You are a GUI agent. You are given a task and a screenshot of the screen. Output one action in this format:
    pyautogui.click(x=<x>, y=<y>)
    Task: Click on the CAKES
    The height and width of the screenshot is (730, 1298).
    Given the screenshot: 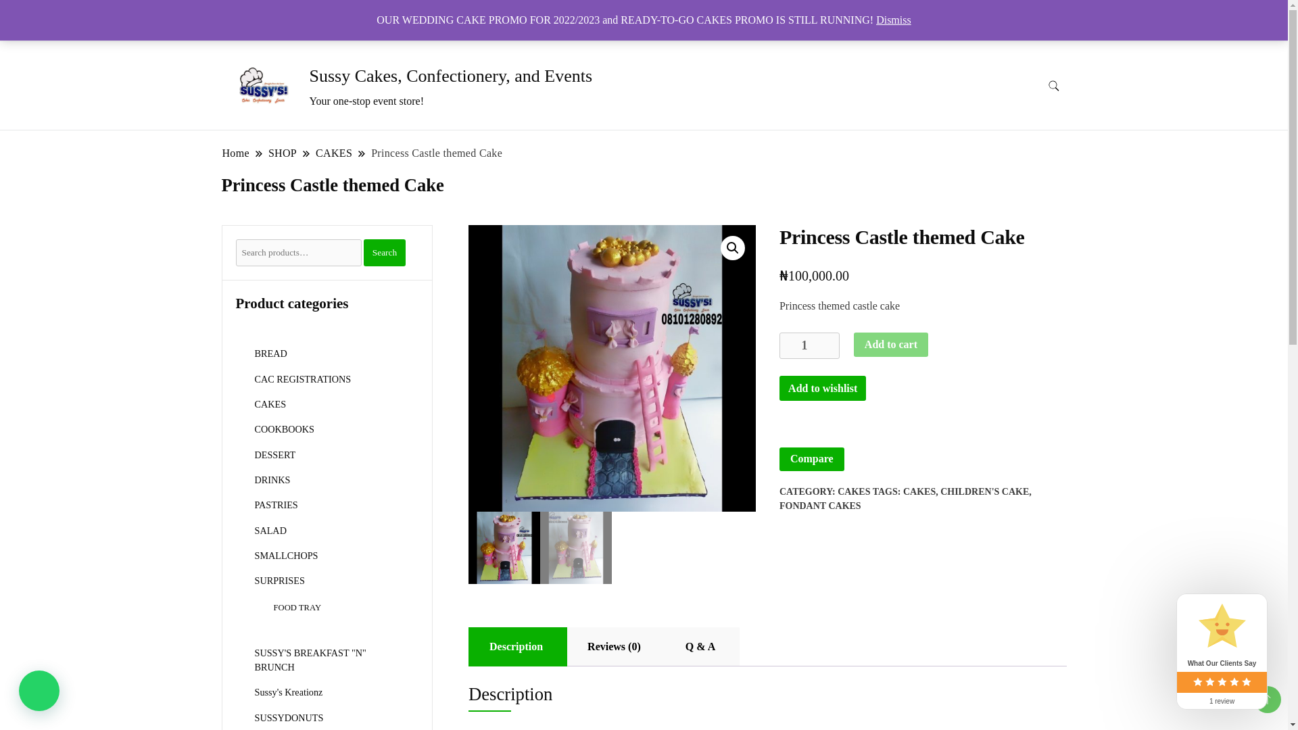 What is the action you would take?
    pyautogui.click(x=334, y=153)
    